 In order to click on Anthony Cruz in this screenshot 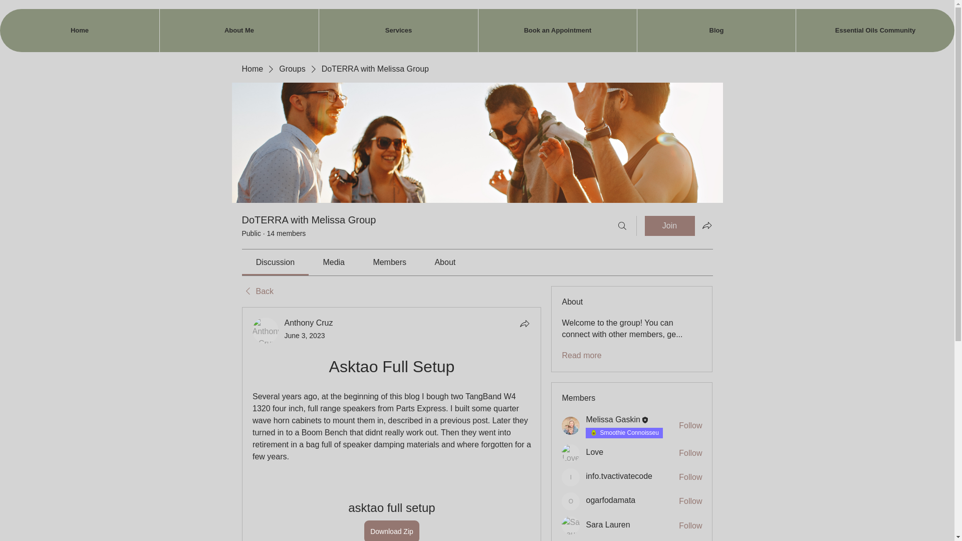, I will do `click(266, 330)`.